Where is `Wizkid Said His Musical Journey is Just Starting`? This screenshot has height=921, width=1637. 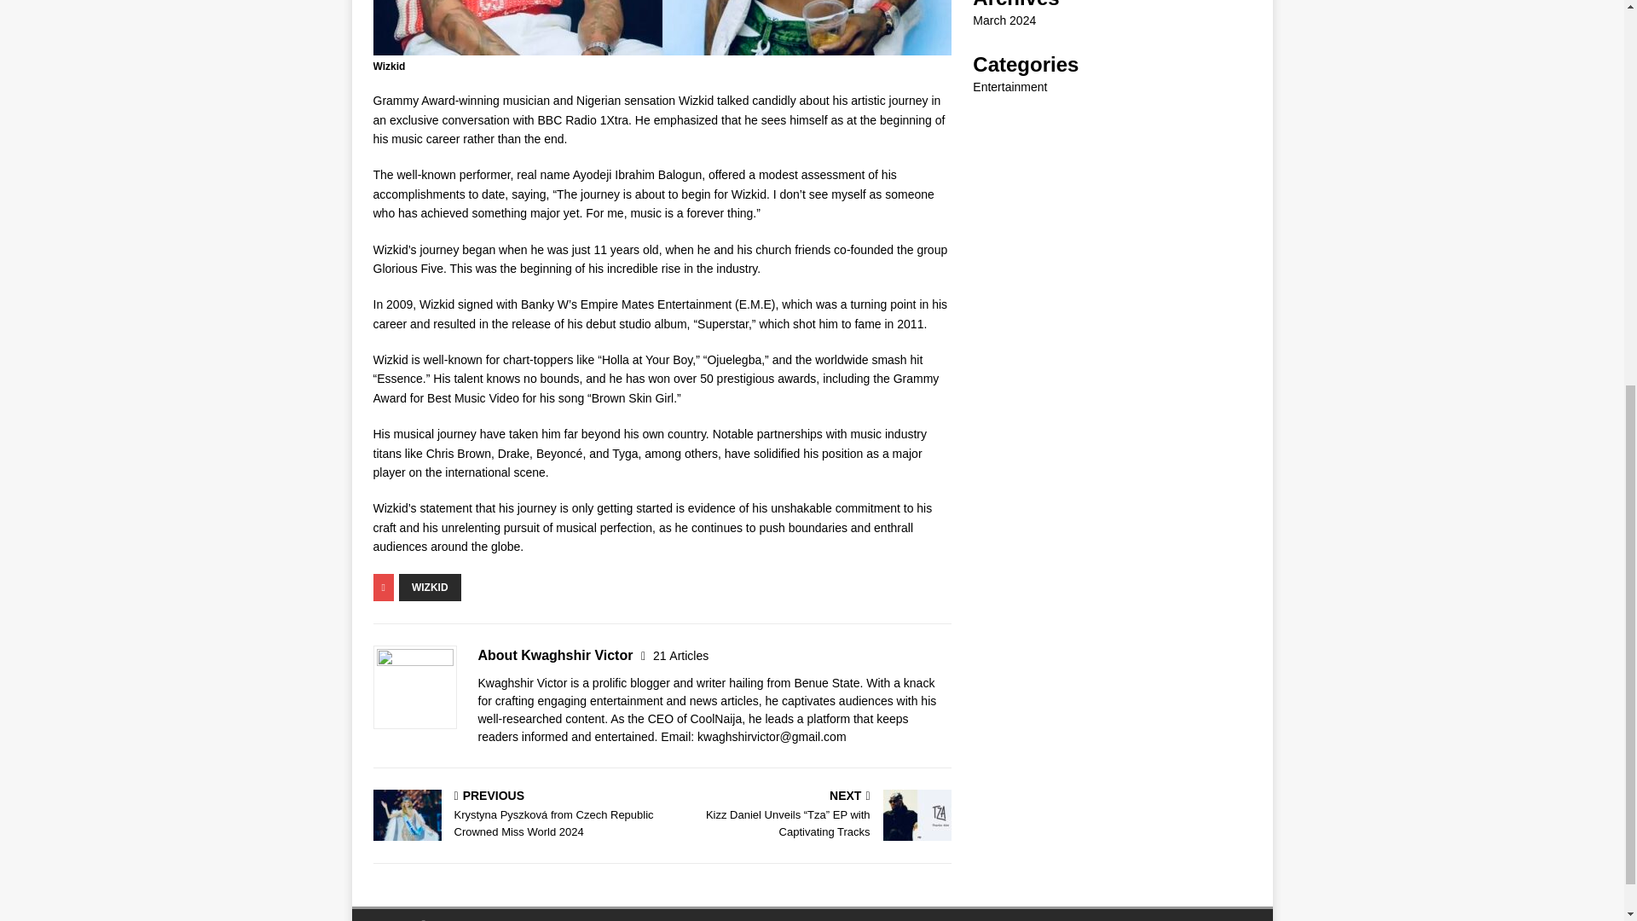
Wizkid Said His Musical Journey is Just Starting is located at coordinates (662, 27).